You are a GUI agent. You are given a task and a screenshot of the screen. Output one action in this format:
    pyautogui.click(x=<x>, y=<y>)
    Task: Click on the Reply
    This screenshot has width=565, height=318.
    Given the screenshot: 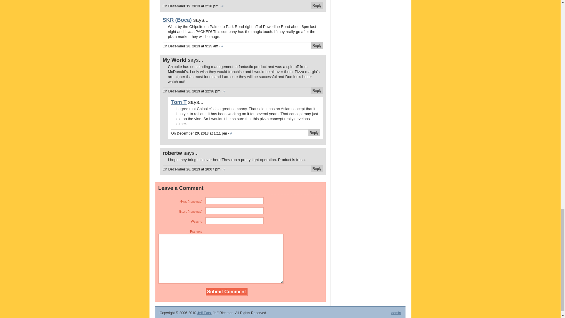 What is the action you would take?
    pyautogui.click(x=314, y=132)
    